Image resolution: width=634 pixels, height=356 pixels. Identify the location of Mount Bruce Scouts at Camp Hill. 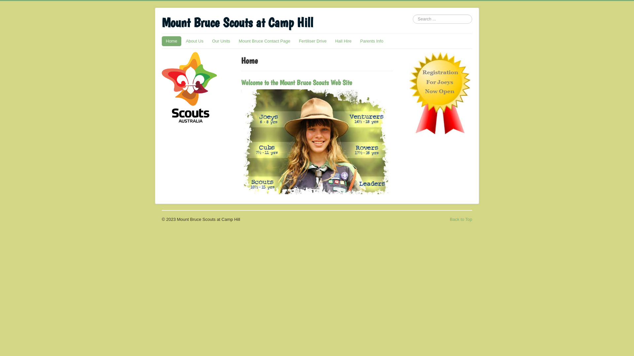
(237, 22).